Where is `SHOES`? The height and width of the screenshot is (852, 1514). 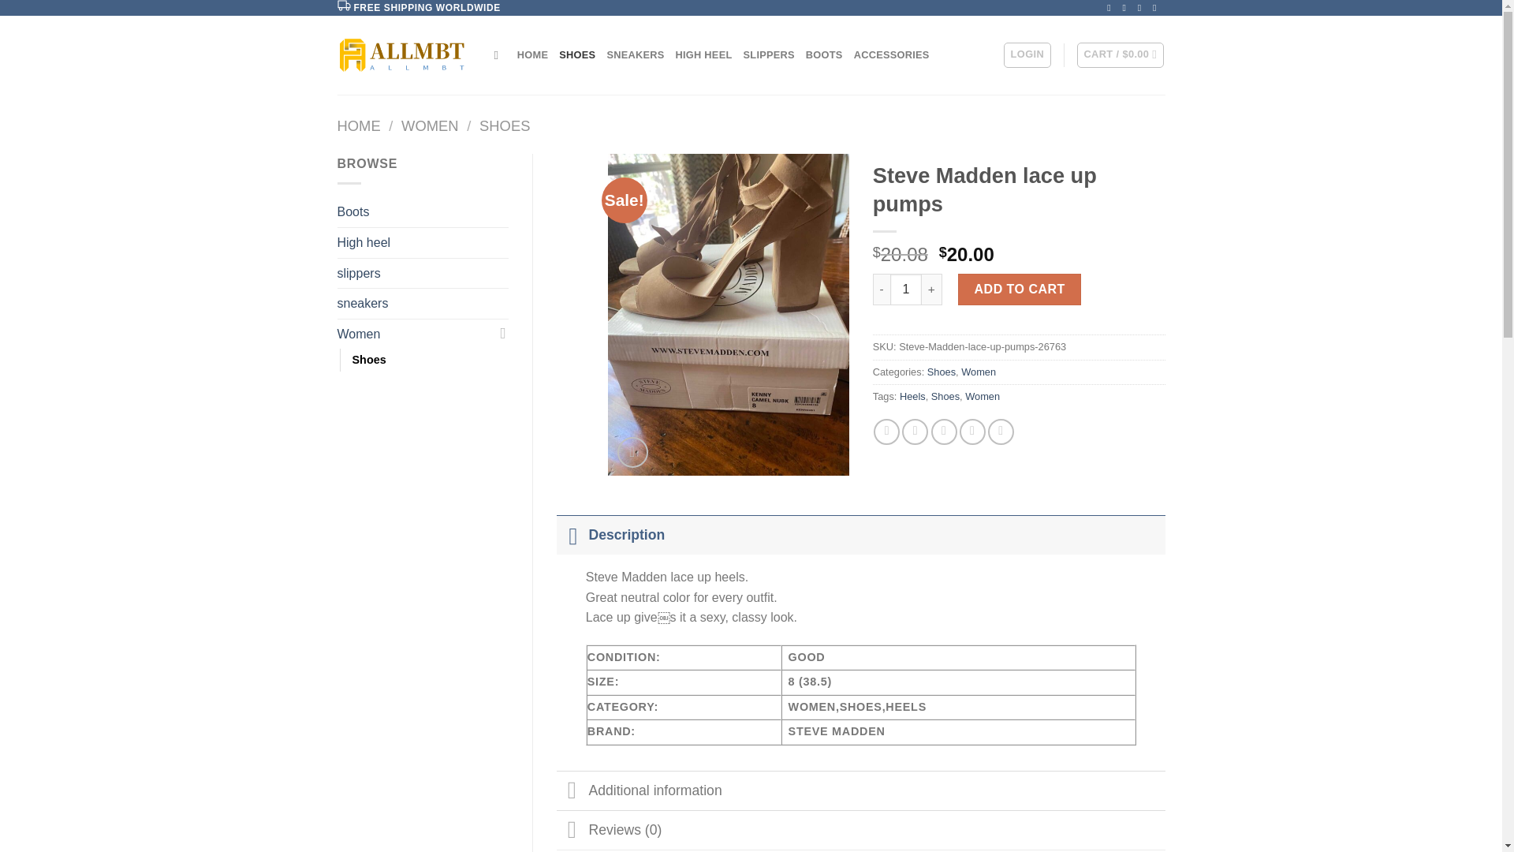 SHOES is located at coordinates (505, 125).